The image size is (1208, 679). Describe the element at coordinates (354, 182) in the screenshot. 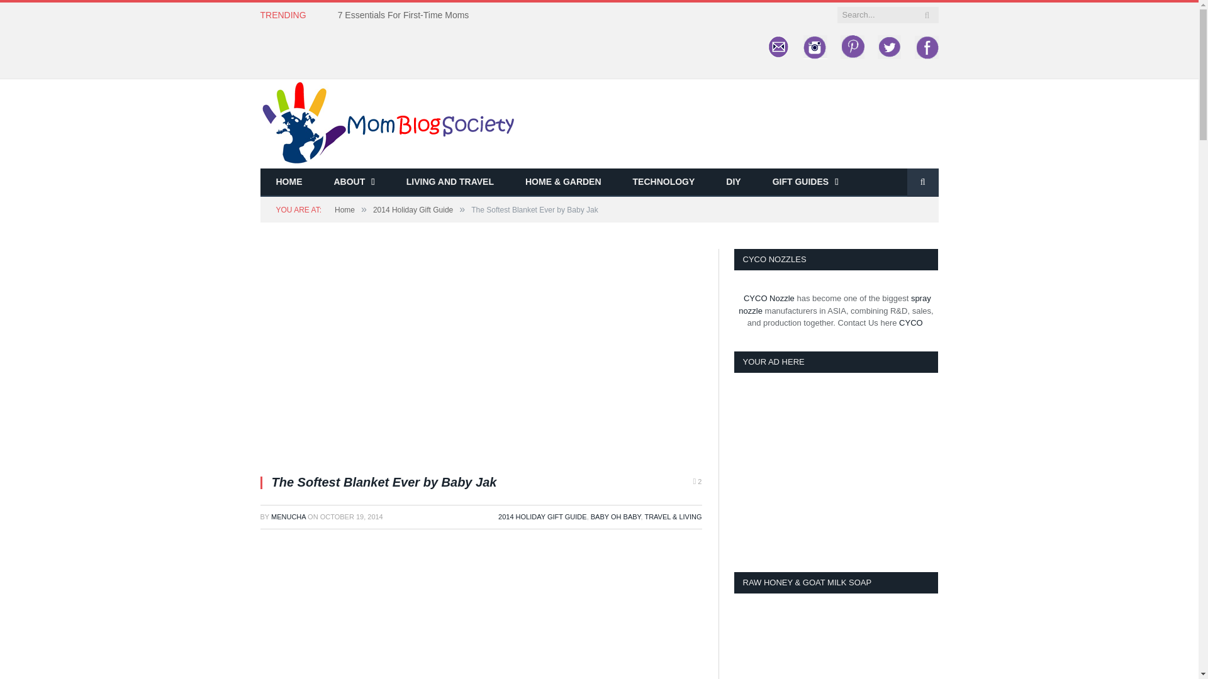

I see `ABOUT` at that location.